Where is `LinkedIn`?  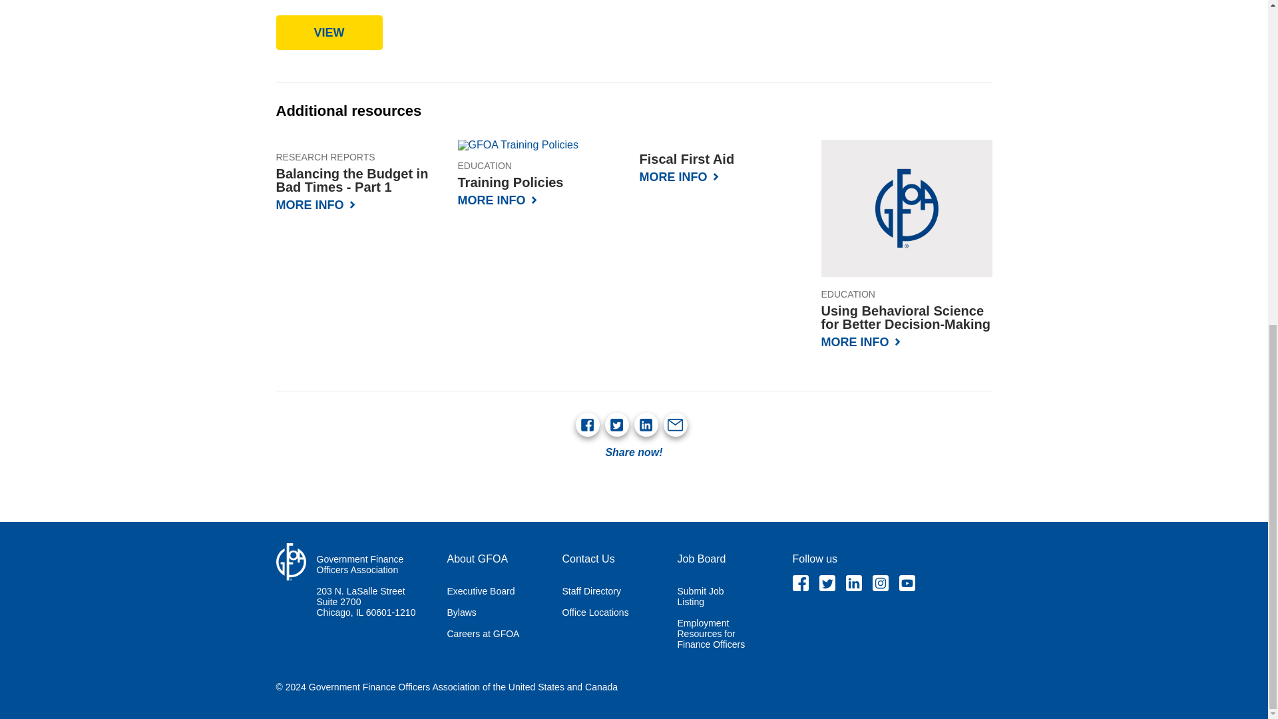
LinkedIn is located at coordinates (853, 583).